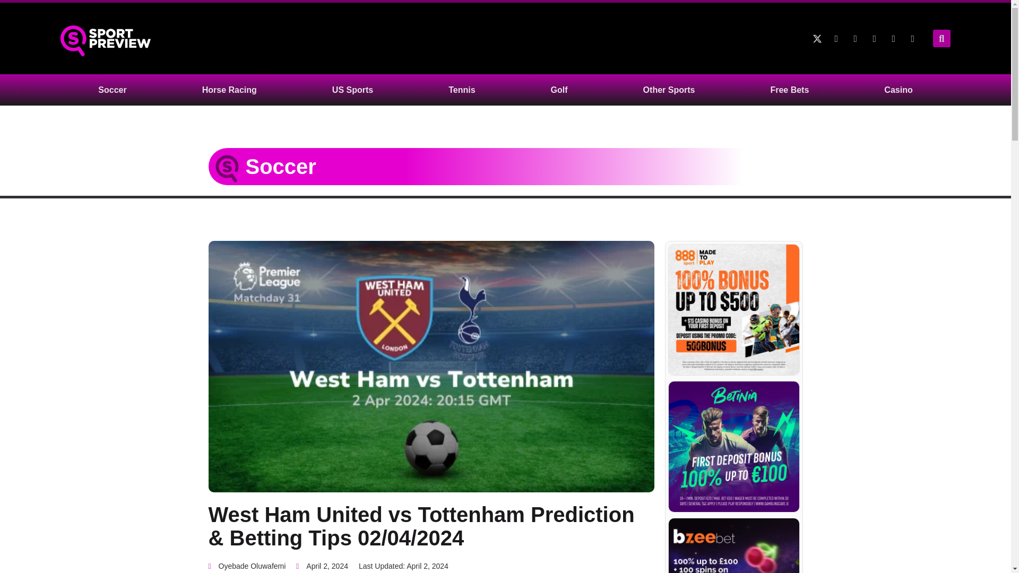 The height and width of the screenshot is (573, 1019). What do you see at coordinates (790, 90) in the screenshot?
I see `Free Bets` at bounding box center [790, 90].